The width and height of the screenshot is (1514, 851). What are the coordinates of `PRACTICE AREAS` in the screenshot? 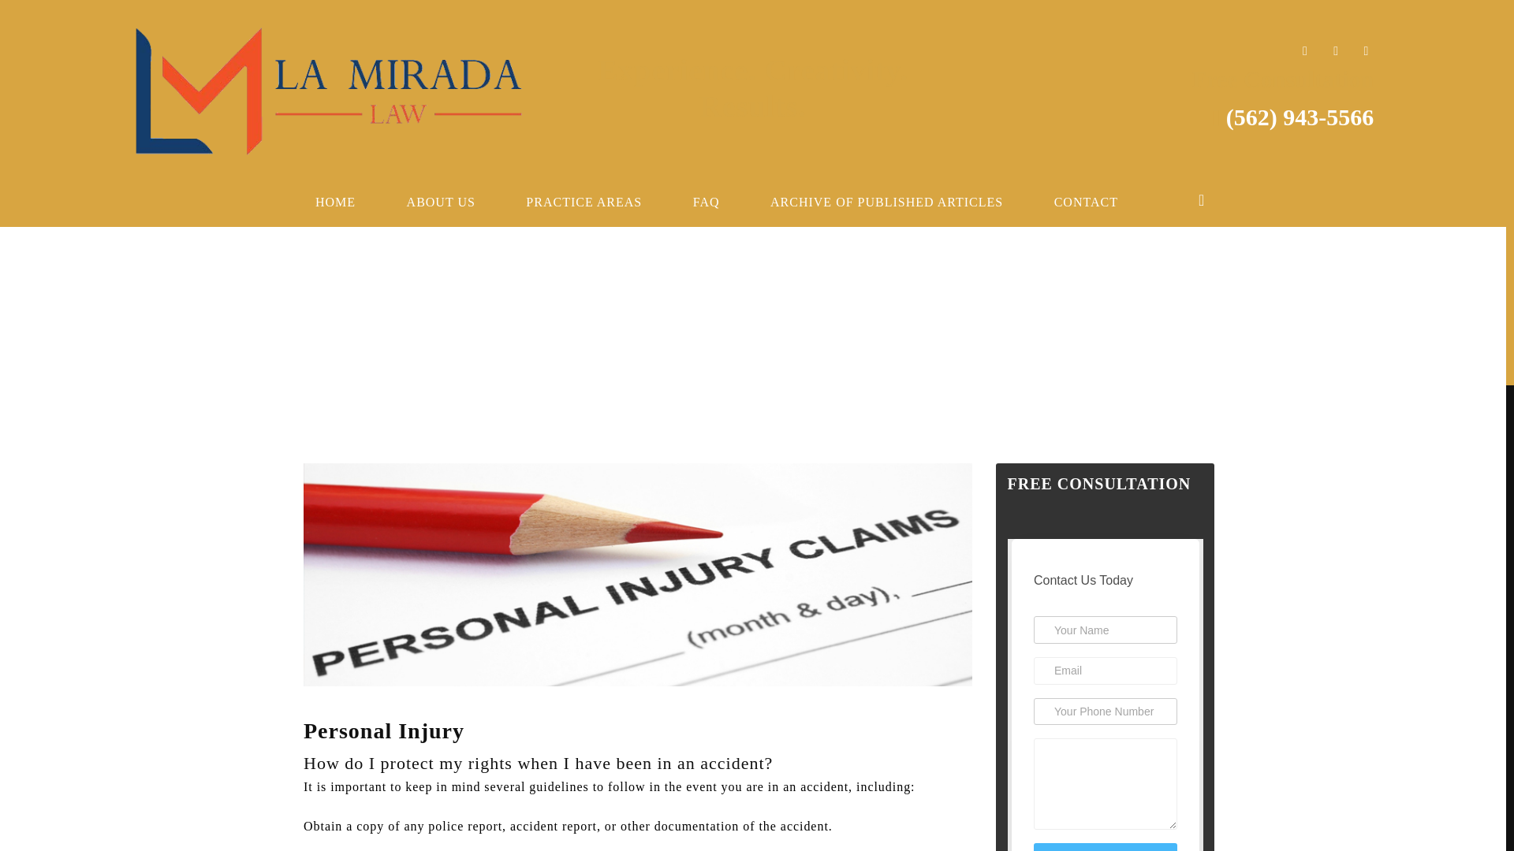 It's located at (584, 202).